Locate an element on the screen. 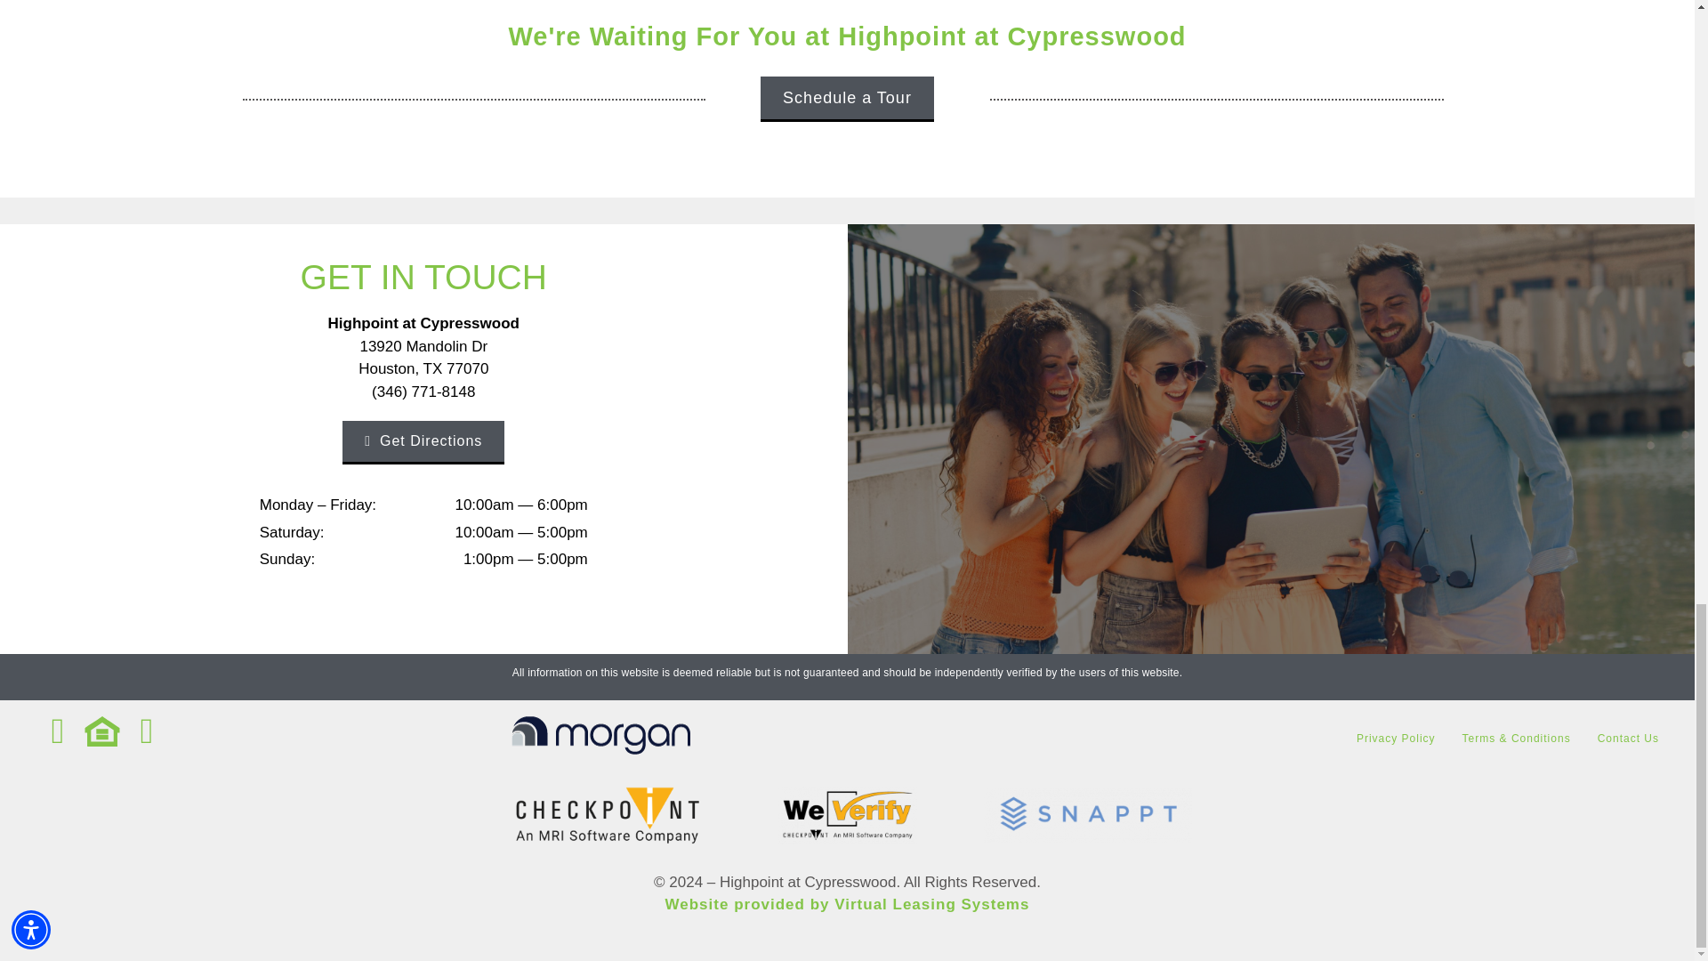 The width and height of the screenshot is (1708, 961). Contact Us is located at coordinates (1628, 739).